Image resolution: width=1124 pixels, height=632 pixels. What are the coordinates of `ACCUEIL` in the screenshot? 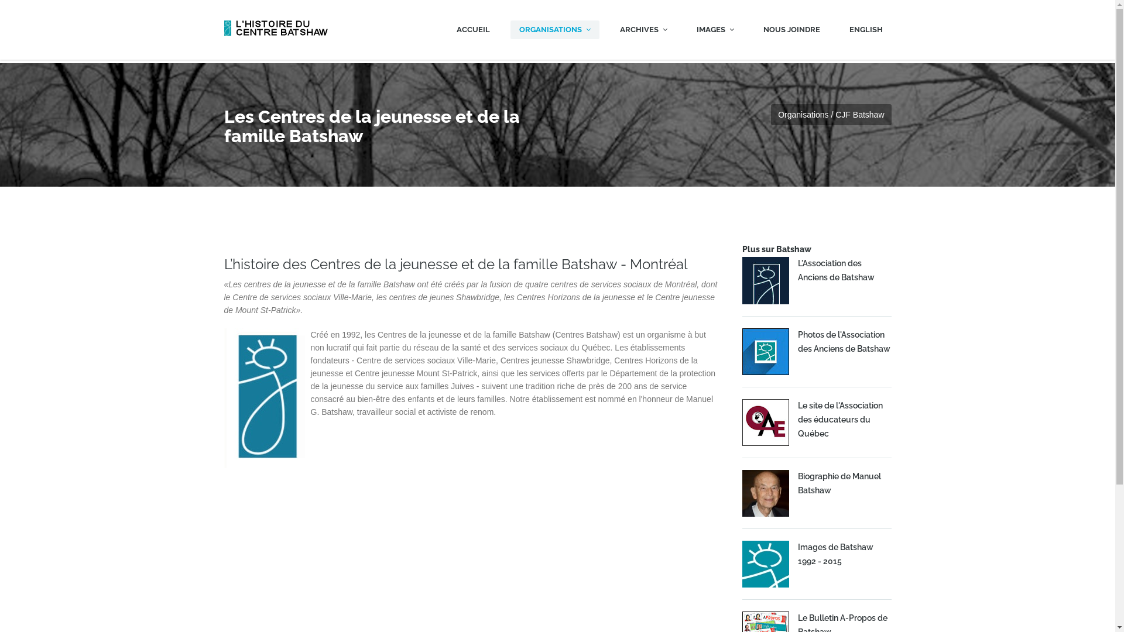 It's located at (473, 30).